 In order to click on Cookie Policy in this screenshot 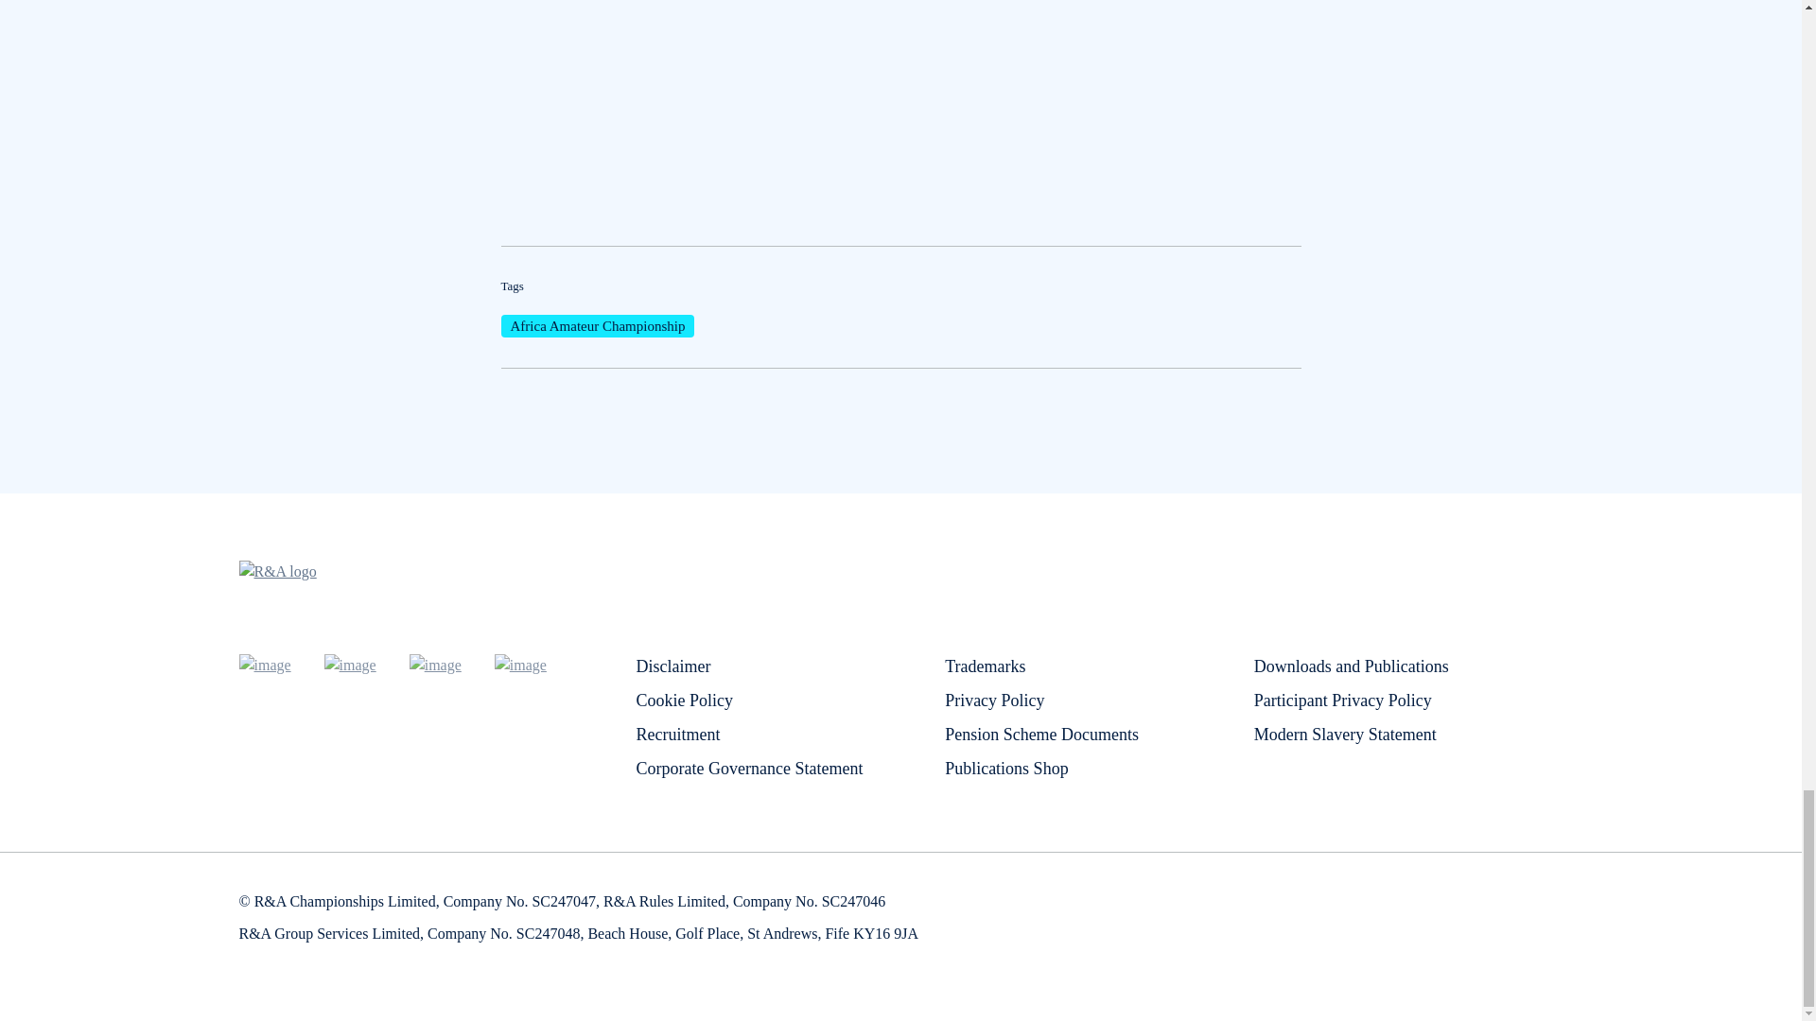, I will do `click(685, 700)`.